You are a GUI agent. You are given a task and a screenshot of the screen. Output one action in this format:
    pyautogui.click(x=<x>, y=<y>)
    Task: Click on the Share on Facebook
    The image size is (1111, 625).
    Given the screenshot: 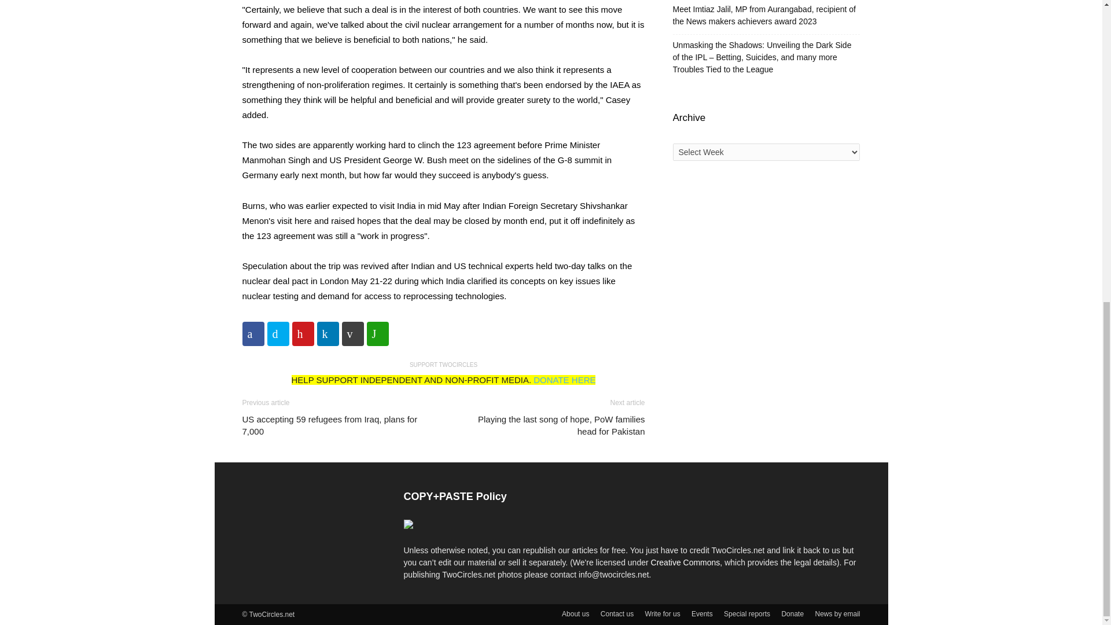 What is the action you would take?
    pyautogui.click(x=253, y=334)
    